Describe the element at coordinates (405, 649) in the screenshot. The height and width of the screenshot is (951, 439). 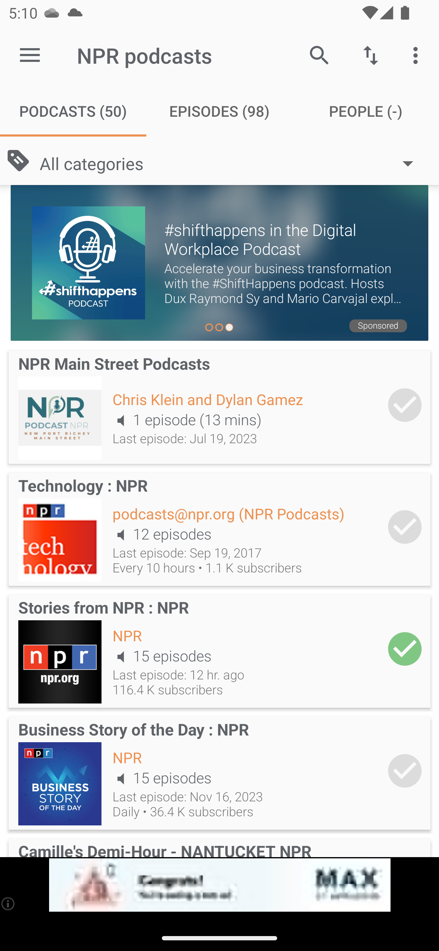
I see `Add` at that location.